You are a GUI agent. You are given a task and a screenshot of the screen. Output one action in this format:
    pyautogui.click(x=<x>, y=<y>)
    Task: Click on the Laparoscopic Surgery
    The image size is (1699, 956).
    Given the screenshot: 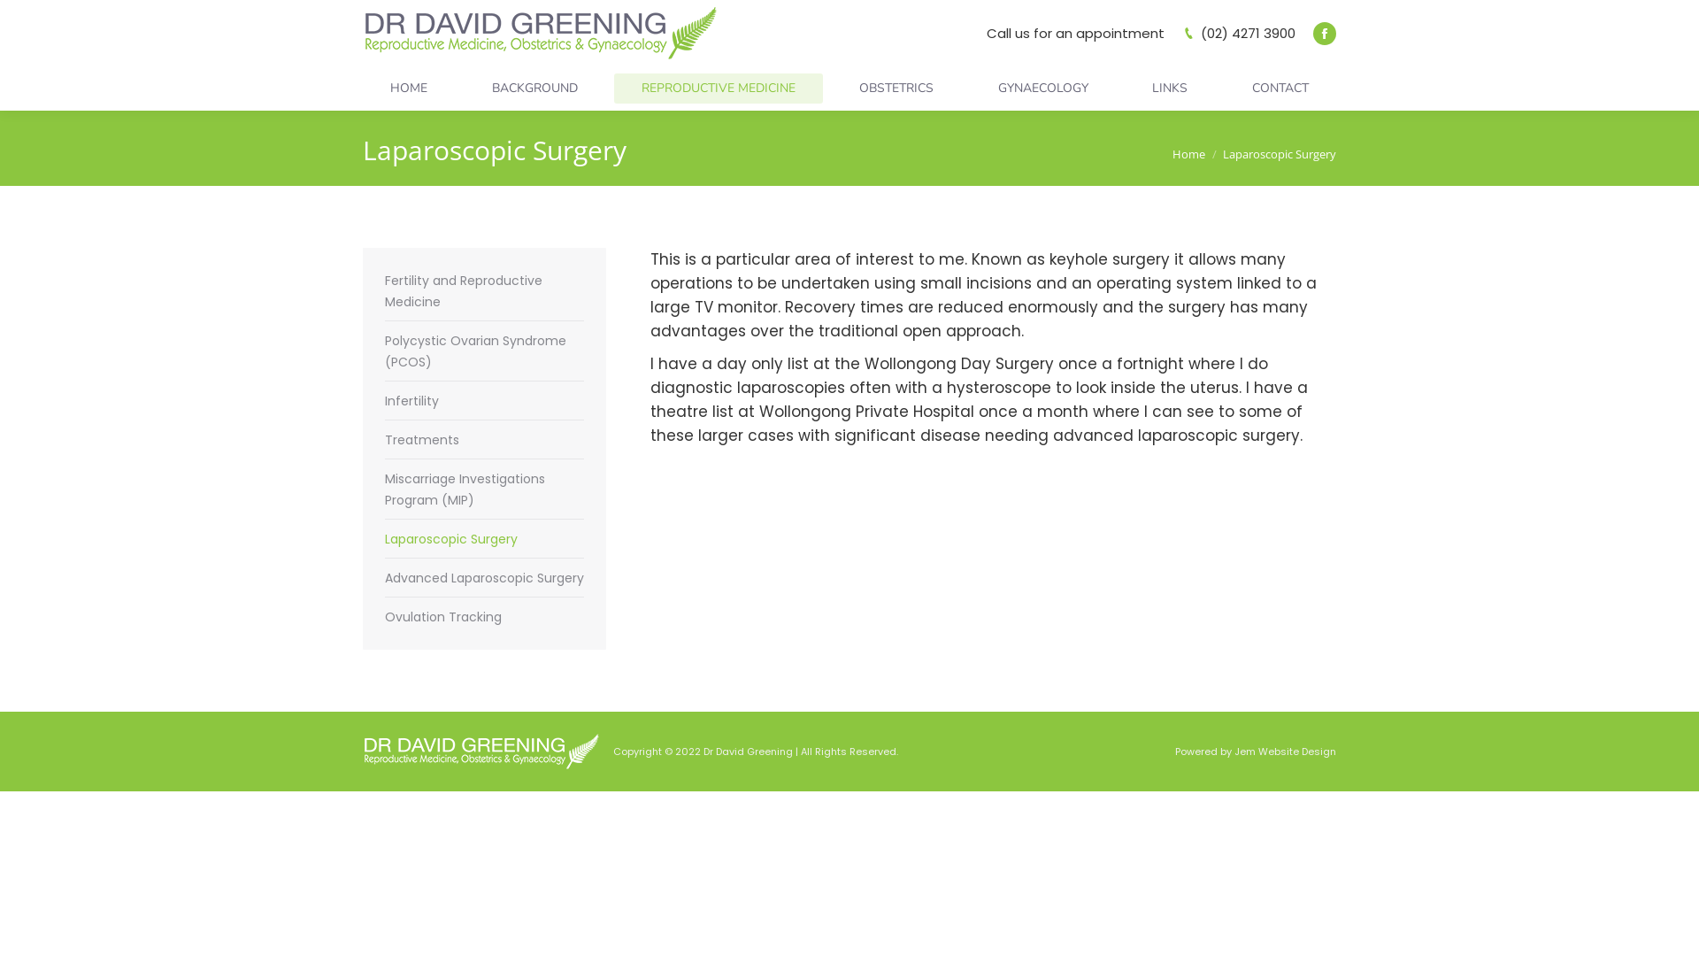 What is the action you would take?
    pyautogui.click(x=451, y=539)
    